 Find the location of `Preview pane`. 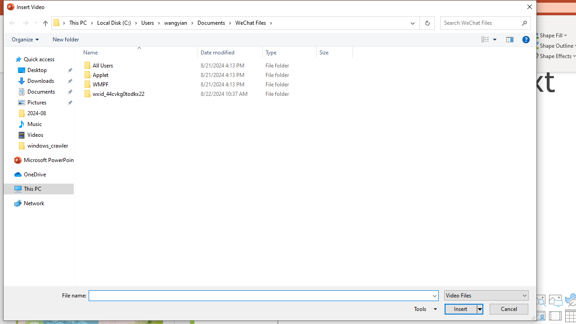

Preview pane is located at coordinates (509, 39).